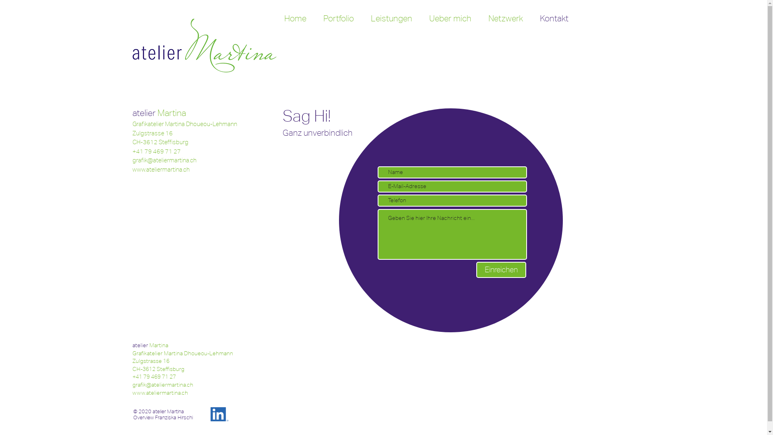  What do you see at coordinates (391, 19) in the screenshot?
I see `Leistungen` at bounding box center [391, 19].